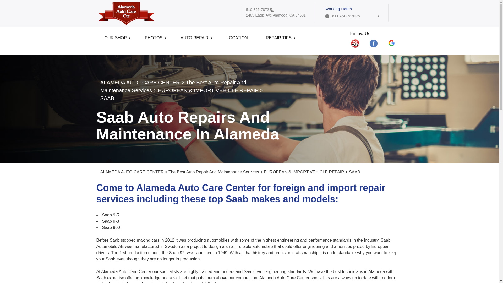  I want to click on LOCATION, so click(238, 40).